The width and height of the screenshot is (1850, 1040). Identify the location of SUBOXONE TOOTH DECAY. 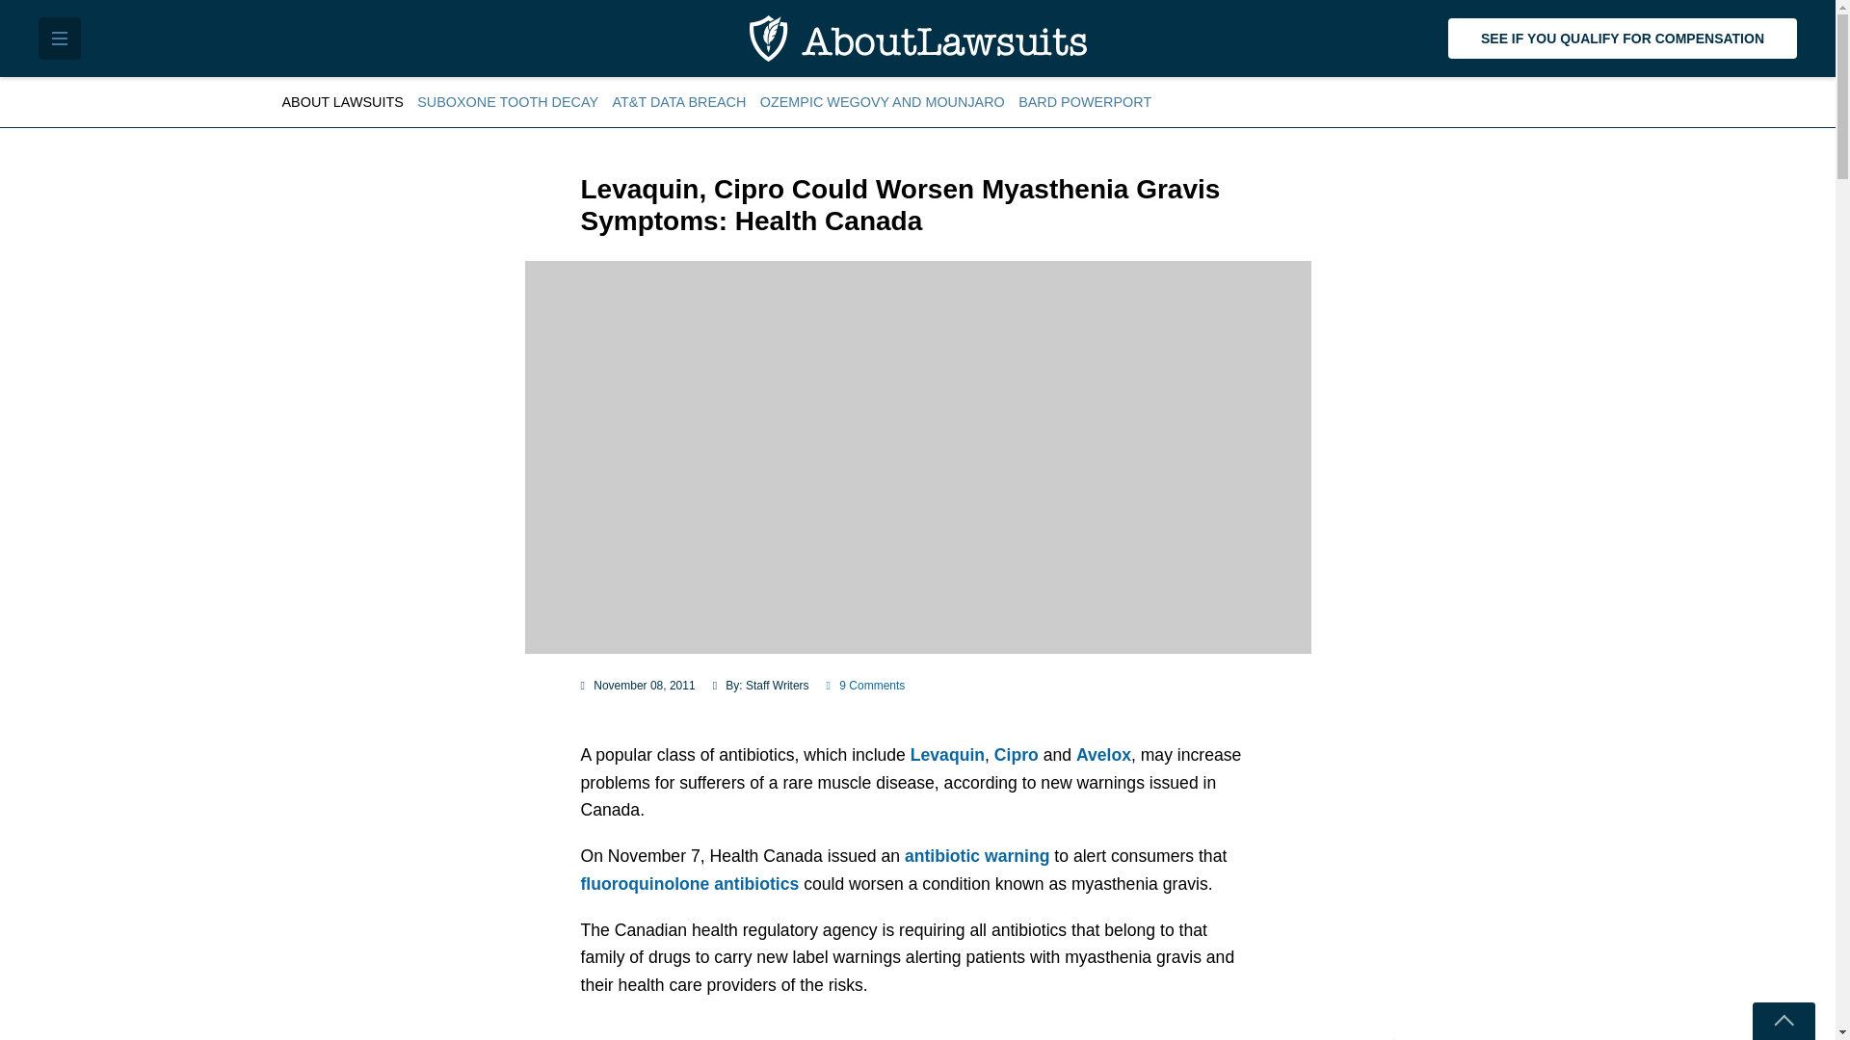
(507, 102).